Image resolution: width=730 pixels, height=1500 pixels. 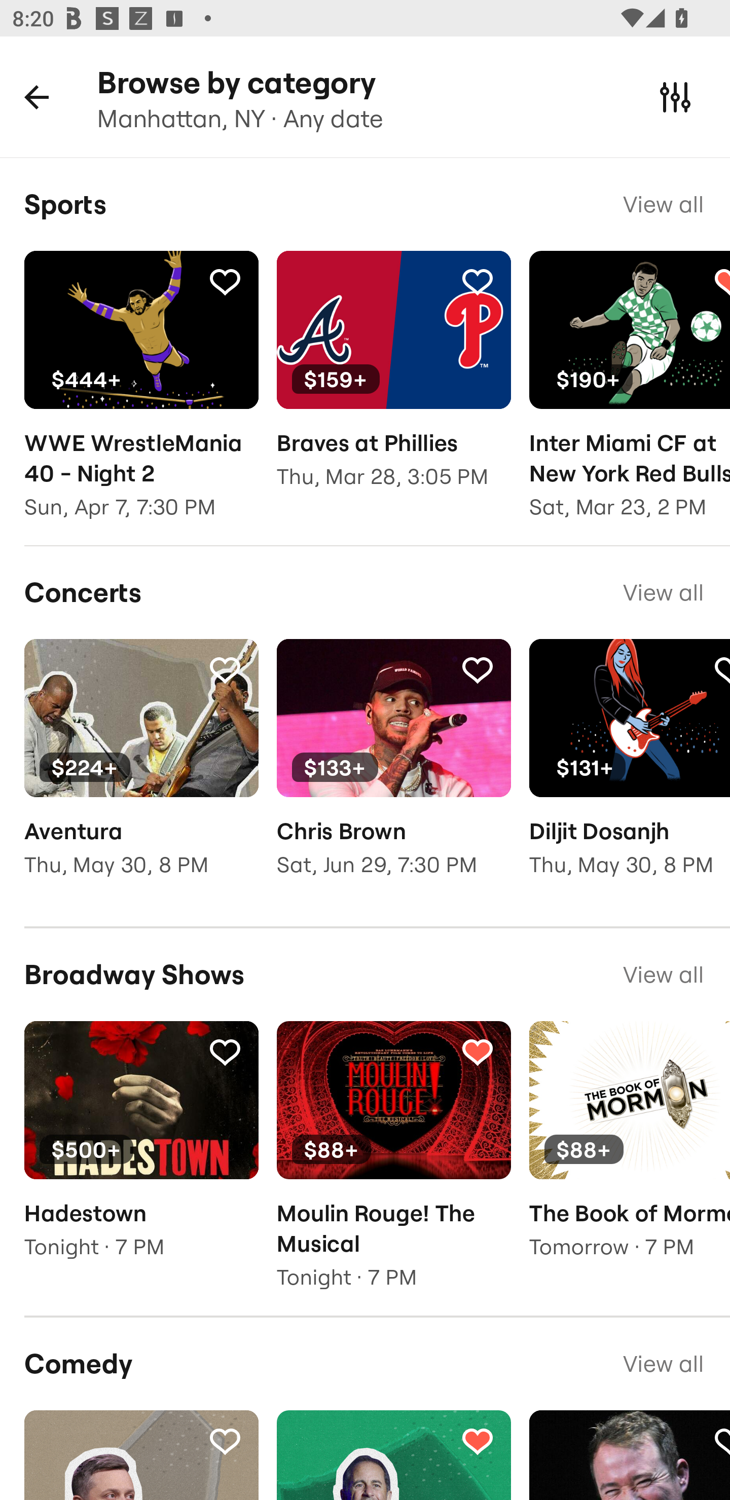 What do you see at coordinates (477, 1051) in the screenshot?
I see `Tracking` at bounding box center [477, 1051].